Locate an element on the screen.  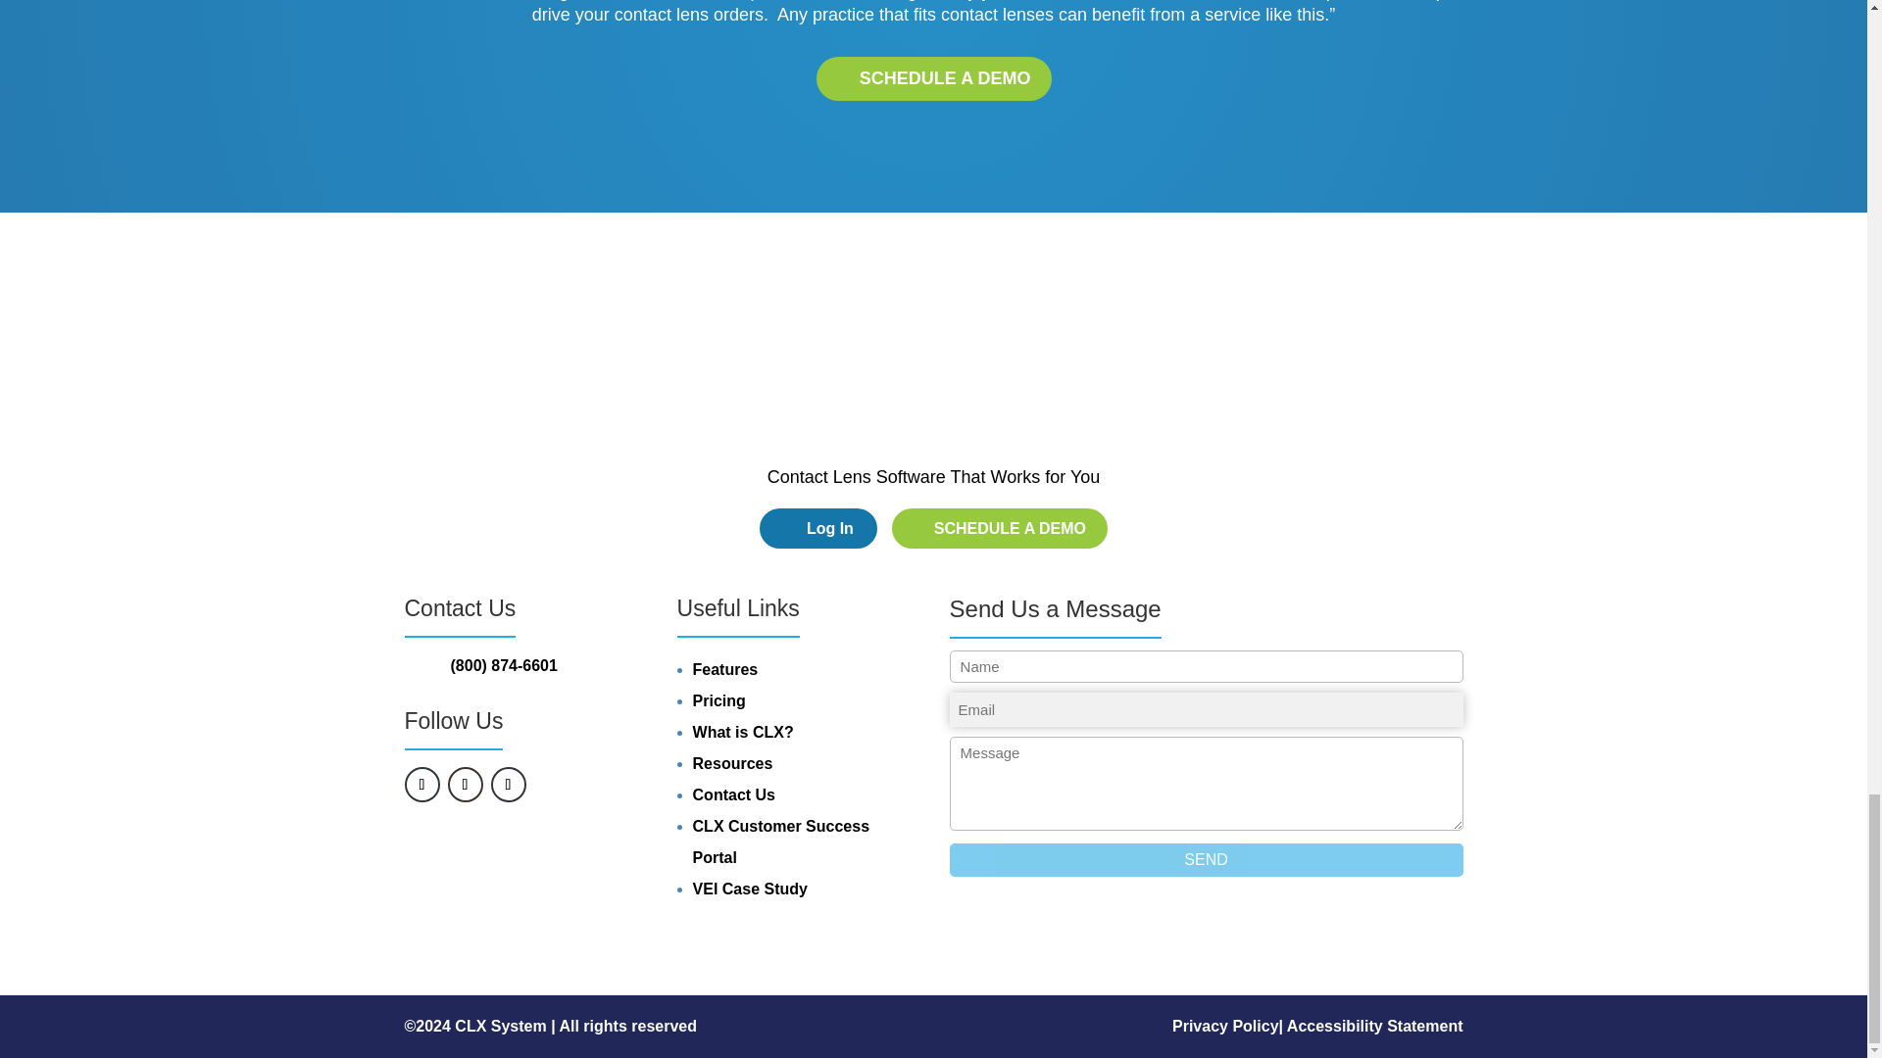
SEND is located at coordinates (1207, 860).